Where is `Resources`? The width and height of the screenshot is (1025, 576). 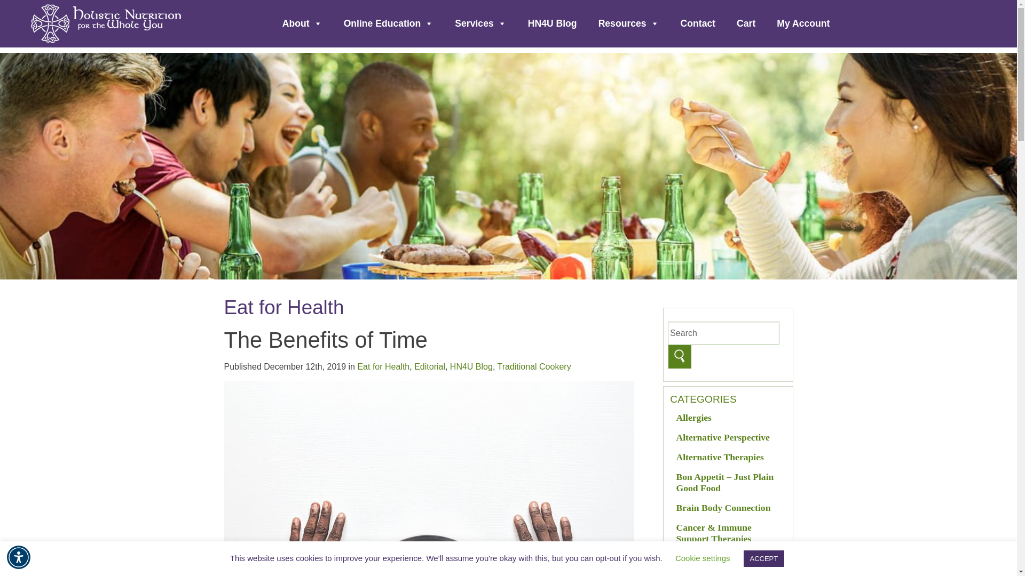 Resources is located at coordinates (629, 23).